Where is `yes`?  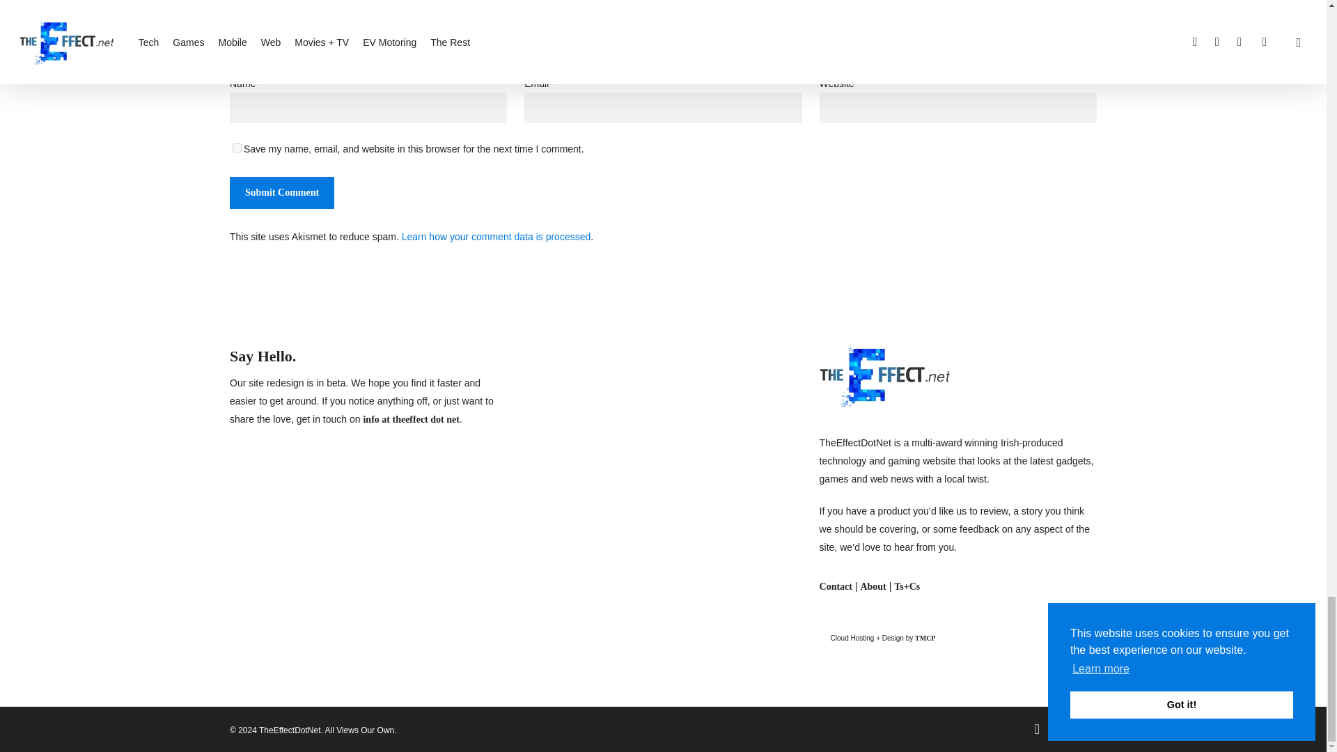
yes is located at coordinates (237, 148).